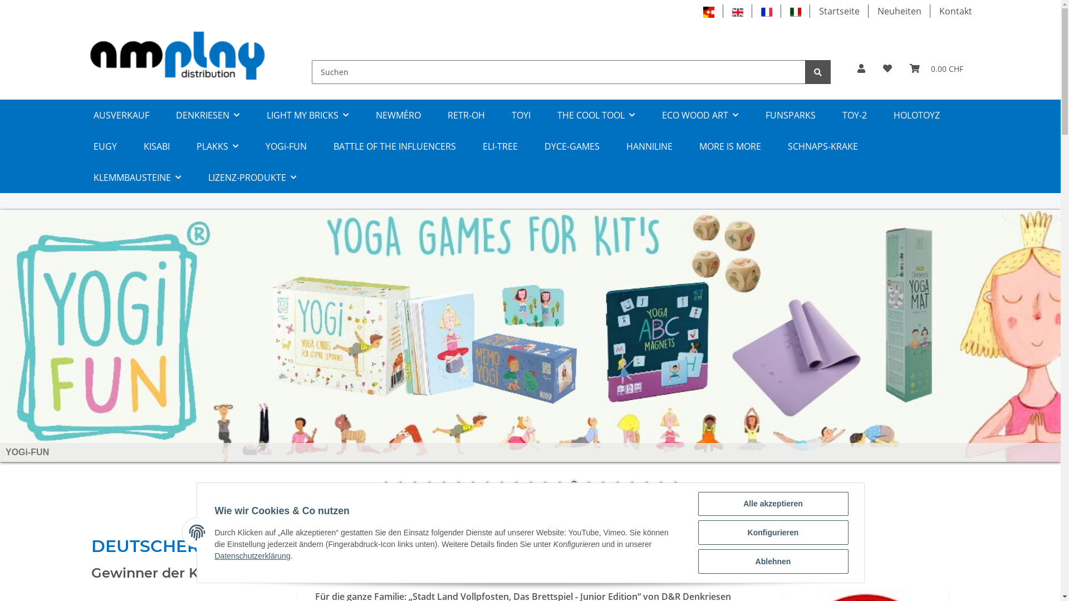 The image size is (1069, 601). Describe the element at coordinates (916, 115) in the screenshot. I see `HOLOTOYZ` at that location.